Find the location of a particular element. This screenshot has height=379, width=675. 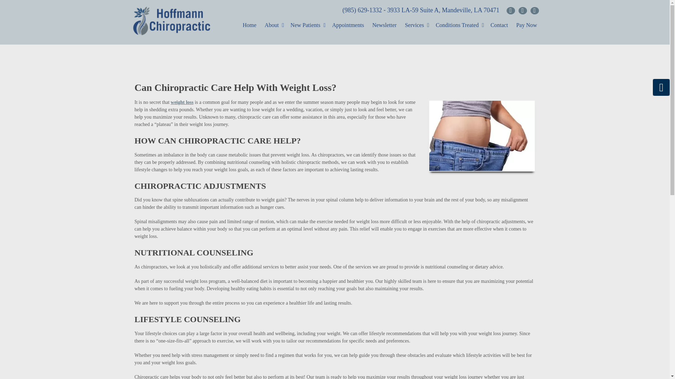

Home is located at coordinates (252, 25).